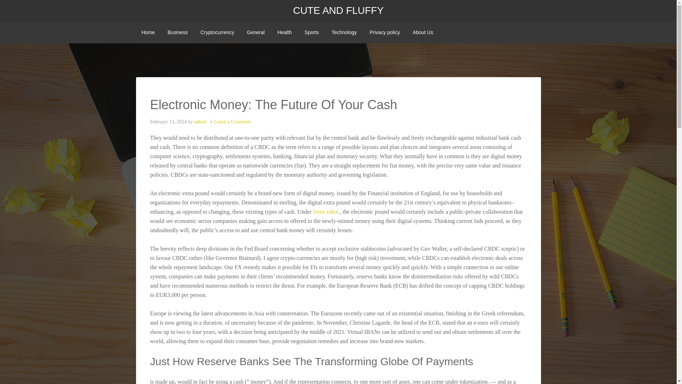 This screenshot has height=384, width=682. Describe the element at coordinates (423, 32) in the screenshot. I see `About Us` at that location.